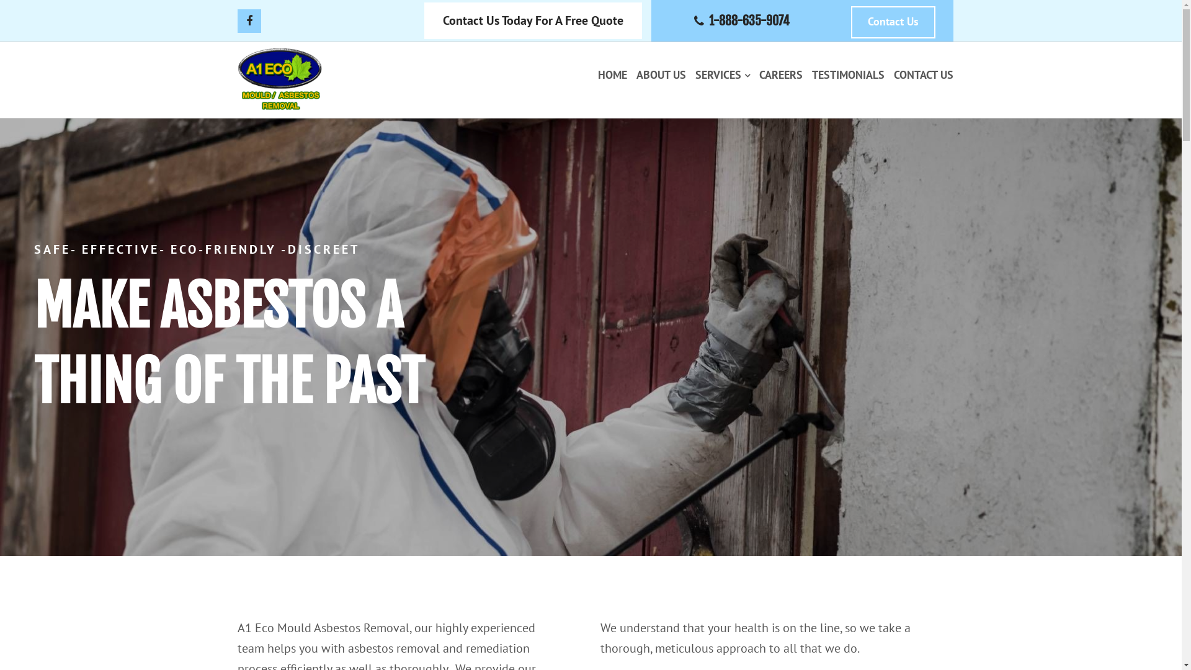 The width and height of the screenshot is (1191, 670). What do you see at coordinates (893, 22) in the screenshot?
I see `Contact Us` at bounding box center [893, 22].